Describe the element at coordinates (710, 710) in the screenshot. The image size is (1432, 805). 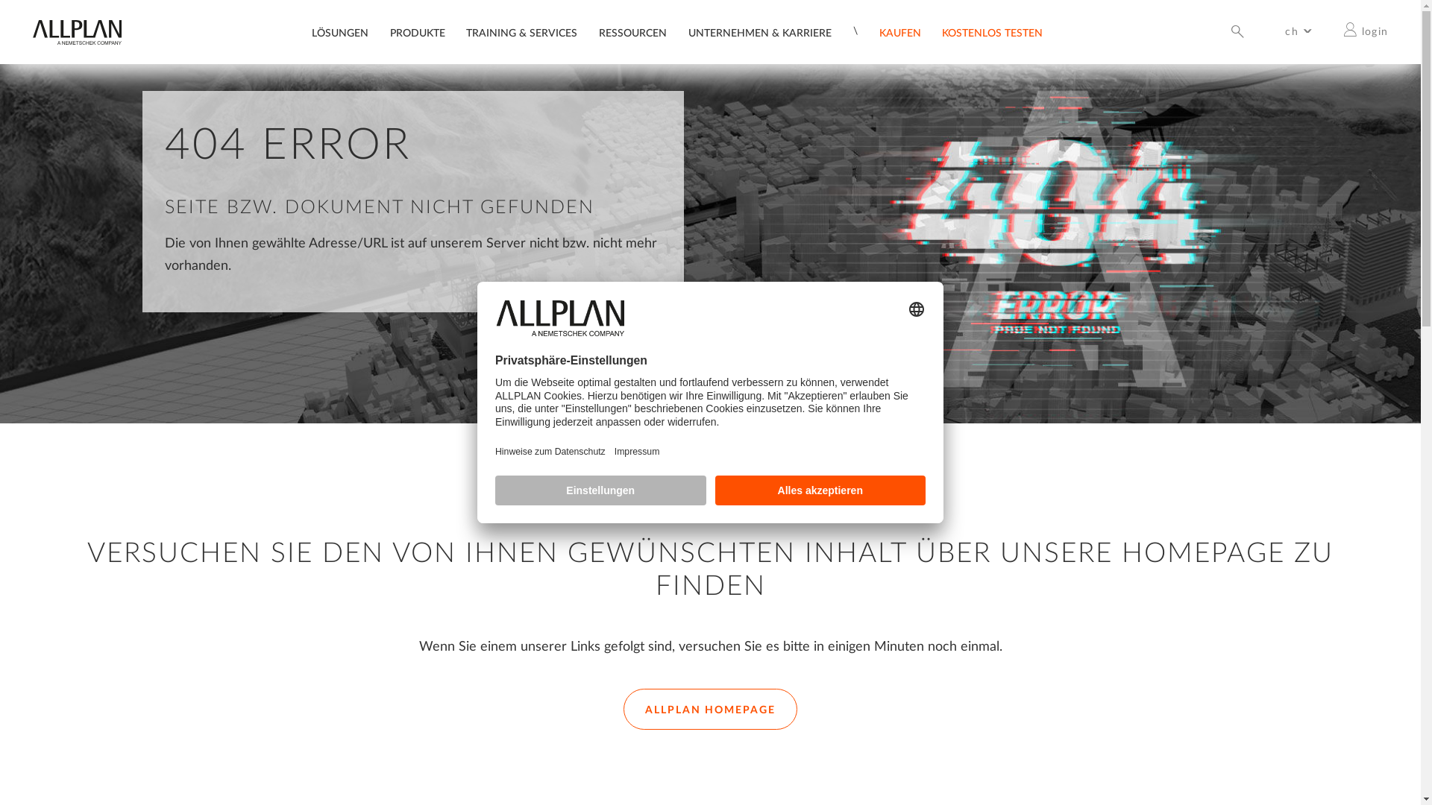
I see `ALLPLAN HOMEPAGE` at that location.